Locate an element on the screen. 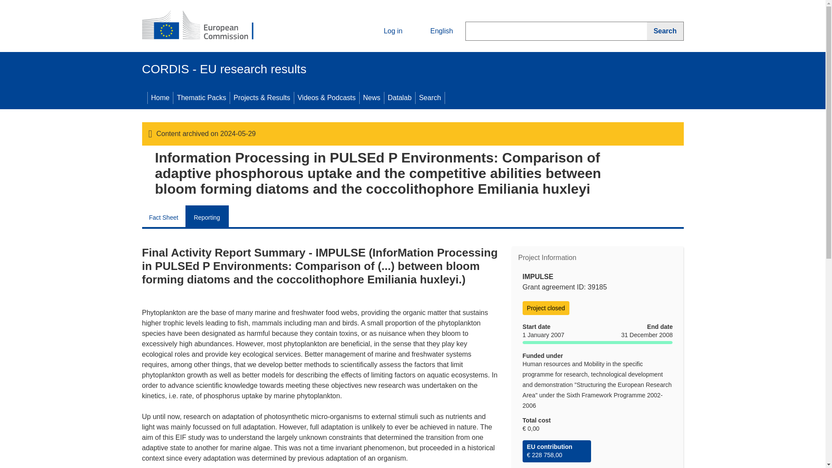 The image size is (832, 468). Skip to main content is located at coordinates (3, 3).